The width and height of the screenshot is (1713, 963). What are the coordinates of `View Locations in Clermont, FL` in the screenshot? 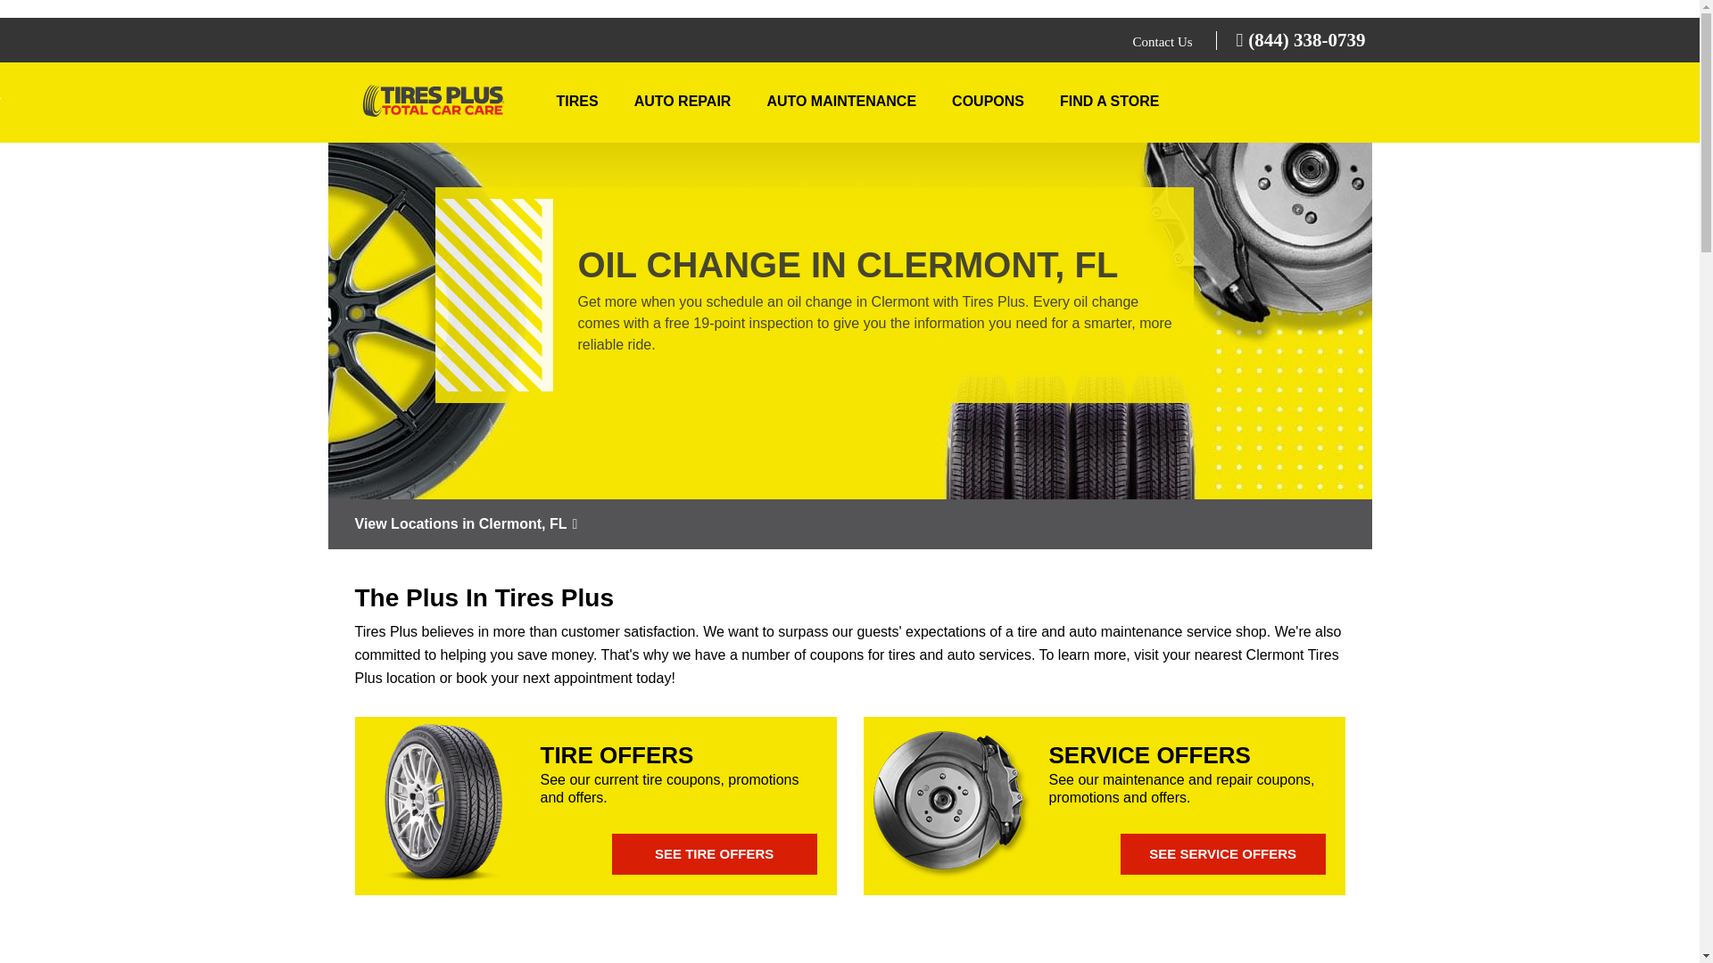 It's located at (849, 524).